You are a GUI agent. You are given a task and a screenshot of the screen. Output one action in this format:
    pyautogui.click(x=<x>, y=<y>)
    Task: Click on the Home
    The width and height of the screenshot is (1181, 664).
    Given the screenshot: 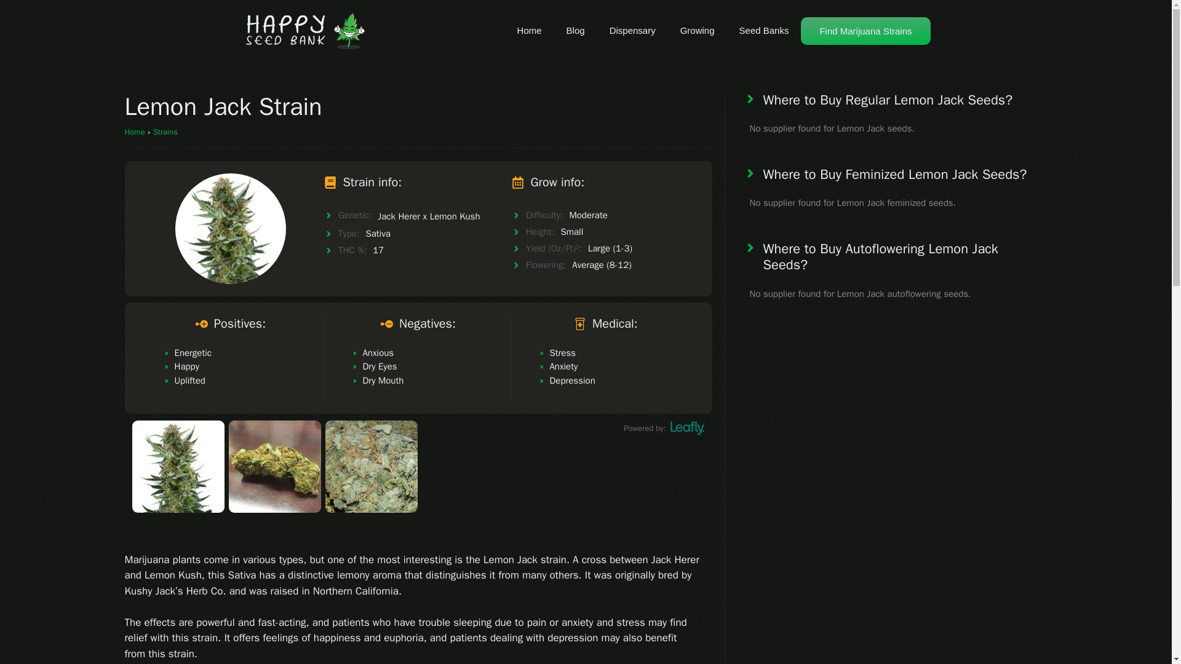 What is the action you would take?
    pyautogui.click(x=529, y=31)
    